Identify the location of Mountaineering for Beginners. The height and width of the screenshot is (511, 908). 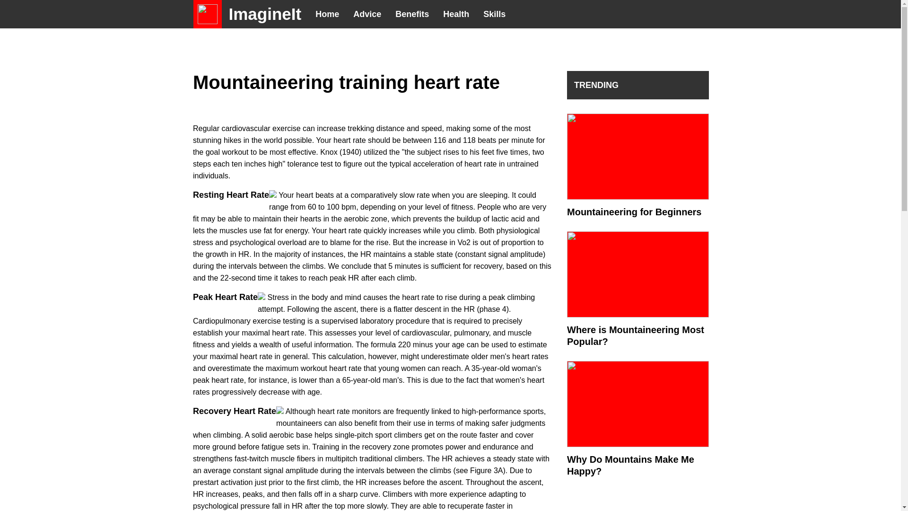
(637, 212).